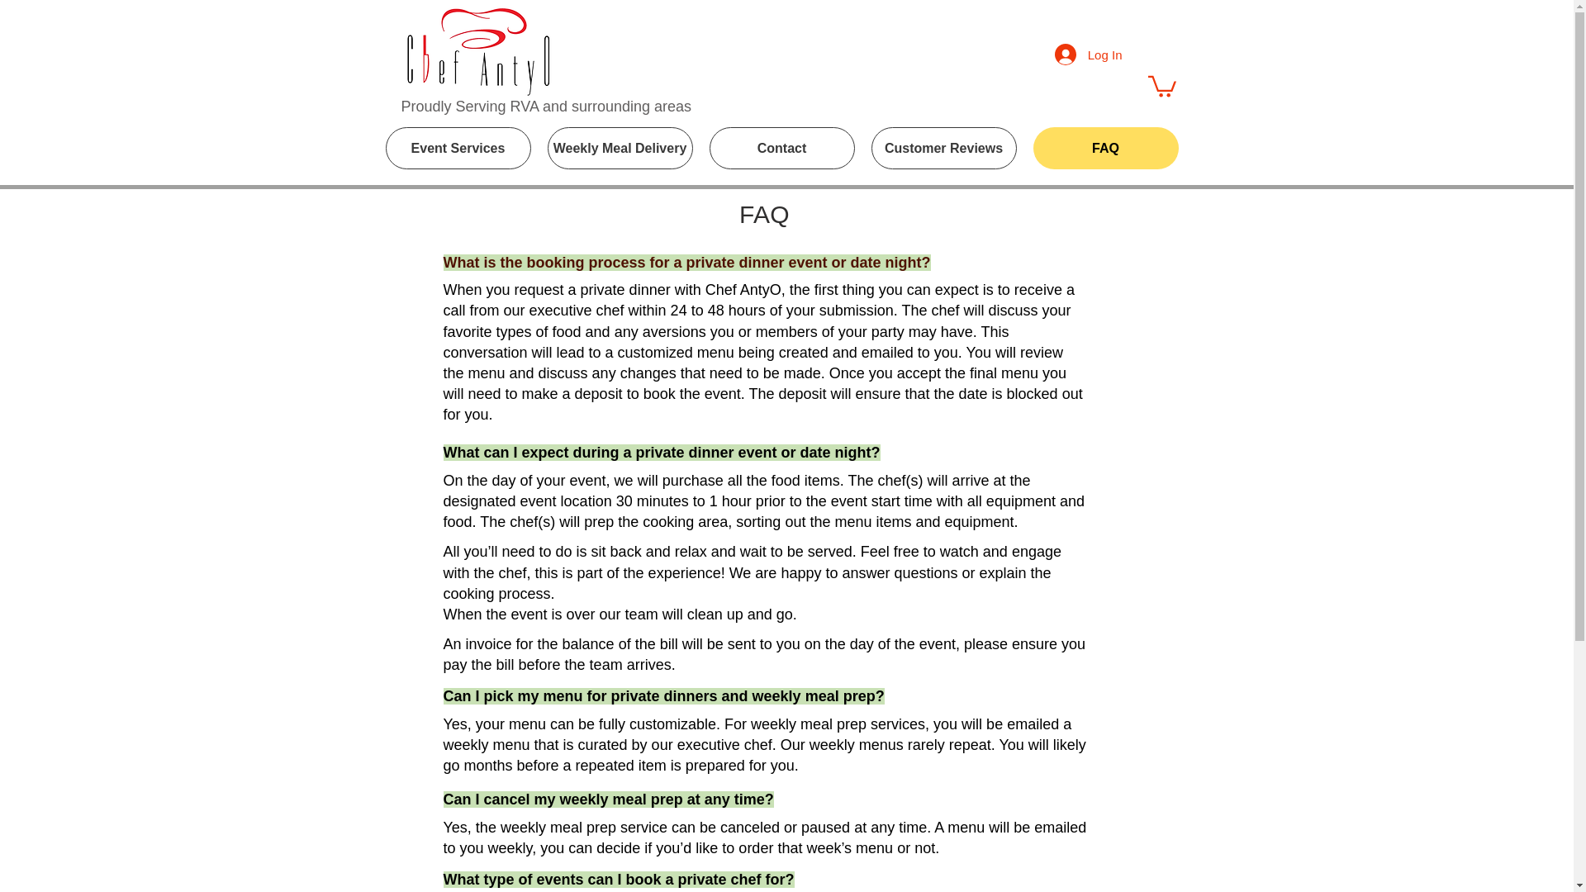  Describe the element at coordinates (1105, 149) in the screenshot. I see `FAQ` at that location.